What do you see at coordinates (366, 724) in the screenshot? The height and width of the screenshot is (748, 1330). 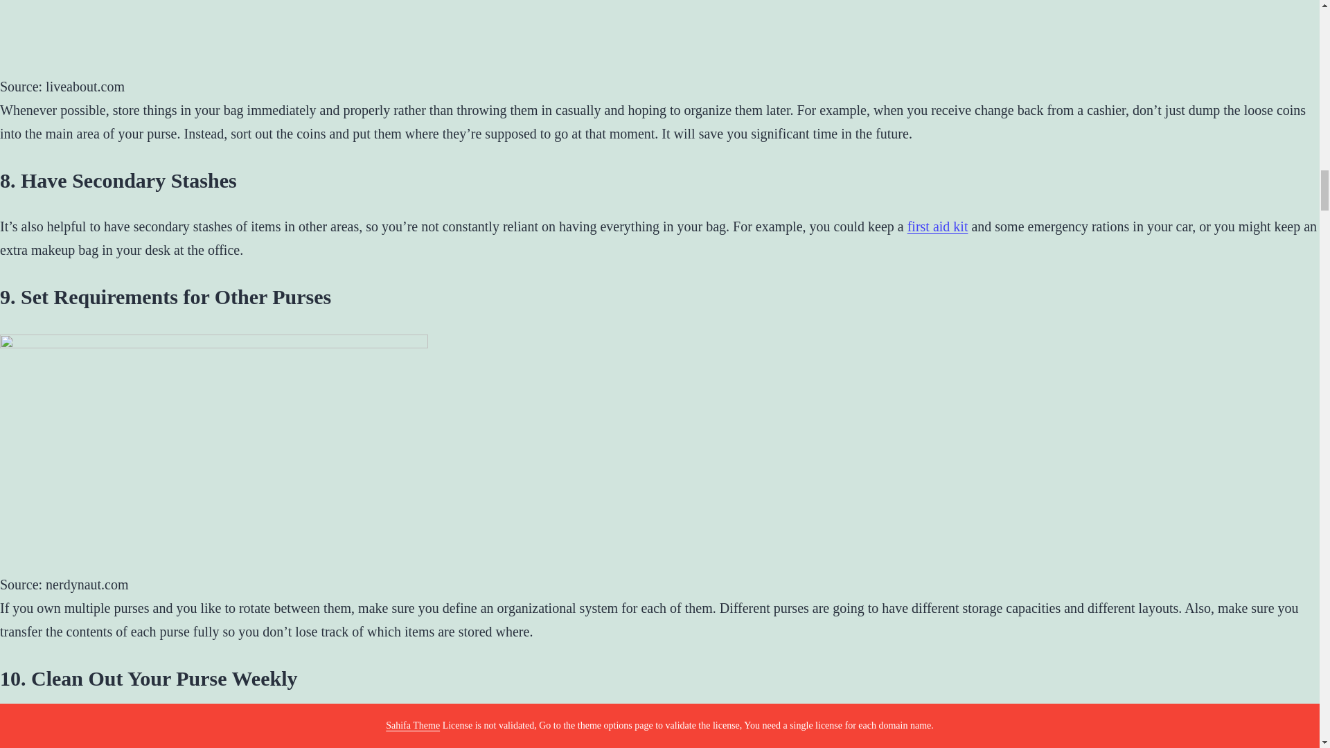 I see `cleaning out your bag` at bounding box center [366, 724].